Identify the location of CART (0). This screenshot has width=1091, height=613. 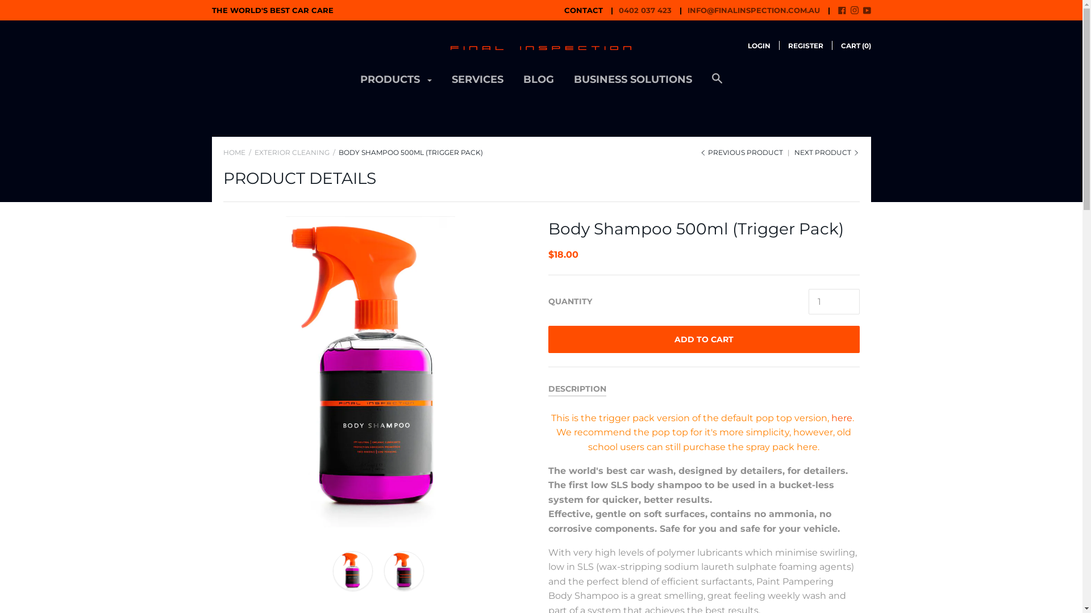
(856, 45).